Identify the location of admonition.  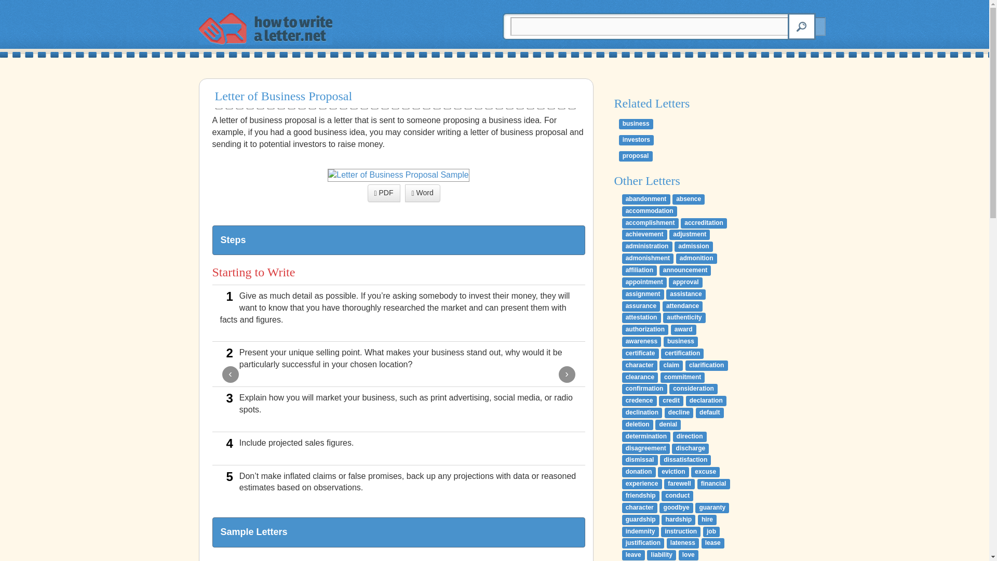
(696, 259).